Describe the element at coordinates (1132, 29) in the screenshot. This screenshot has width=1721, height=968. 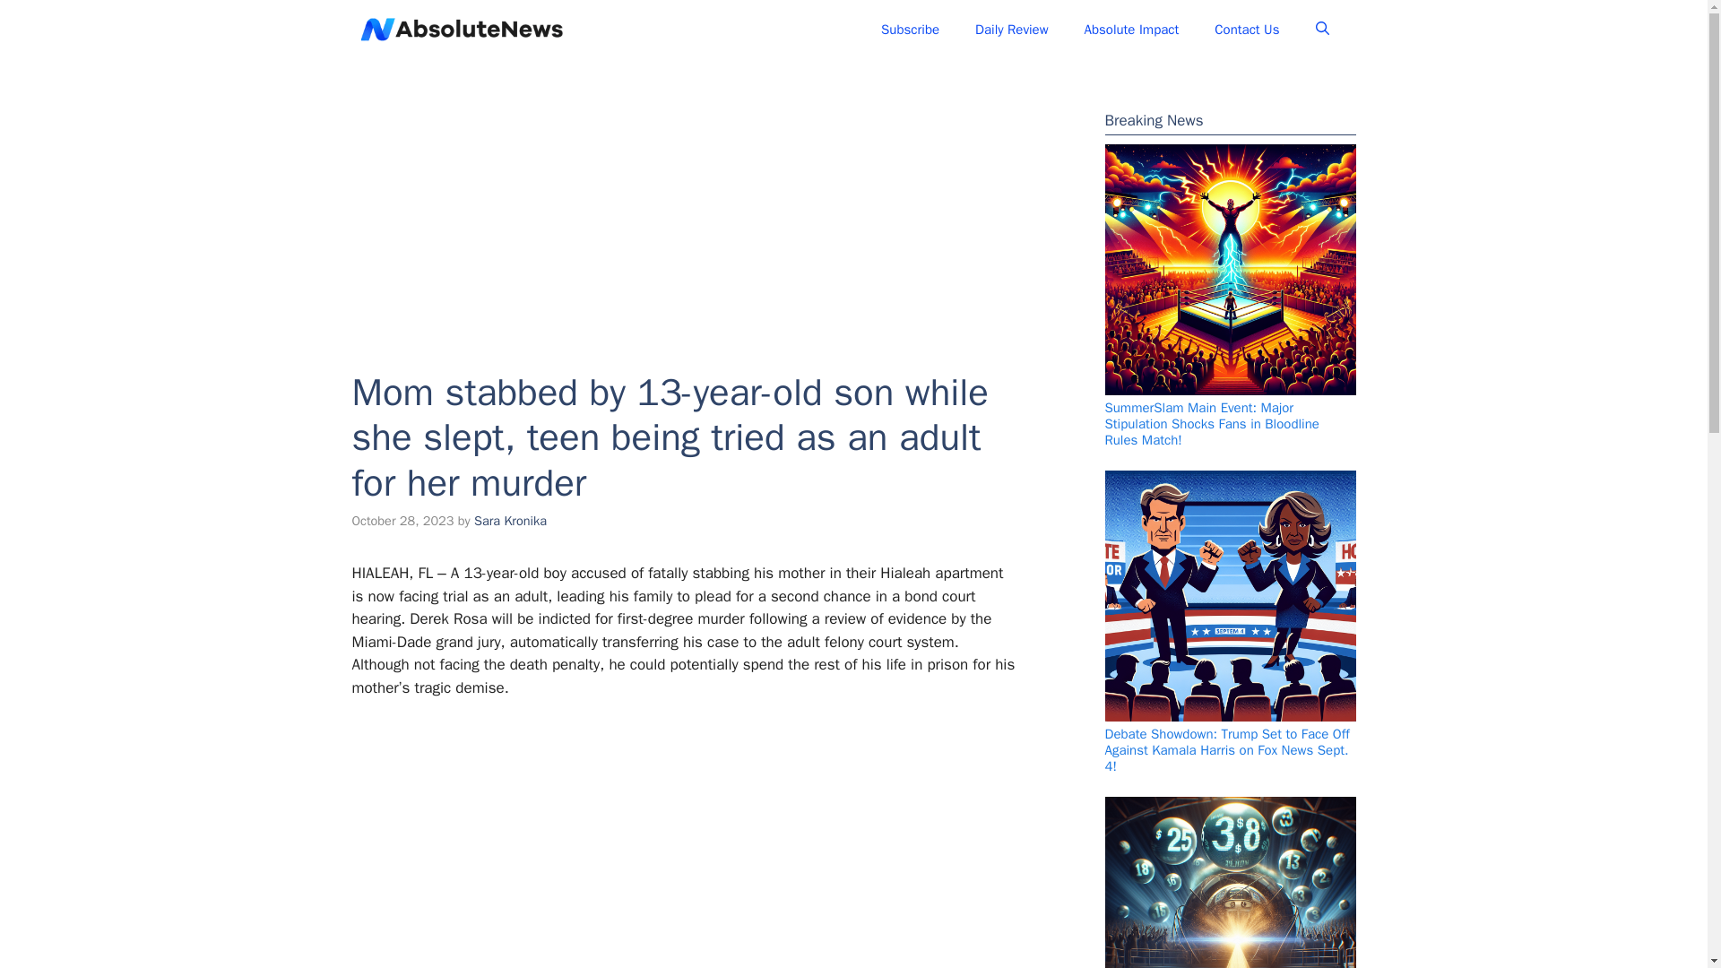
I see `Absolute Impact` at that location.